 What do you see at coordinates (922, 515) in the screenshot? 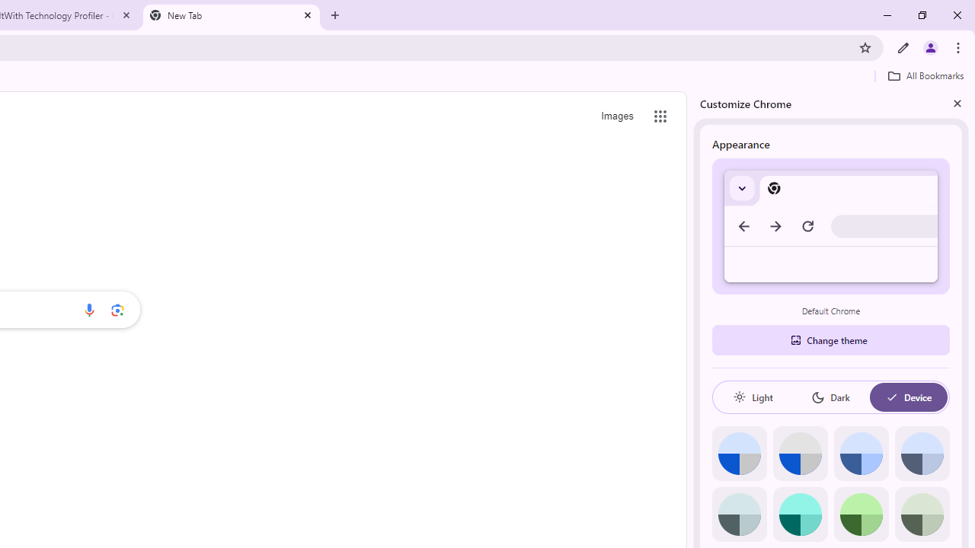
I see `Viridian` at bounding box center [922, 515].